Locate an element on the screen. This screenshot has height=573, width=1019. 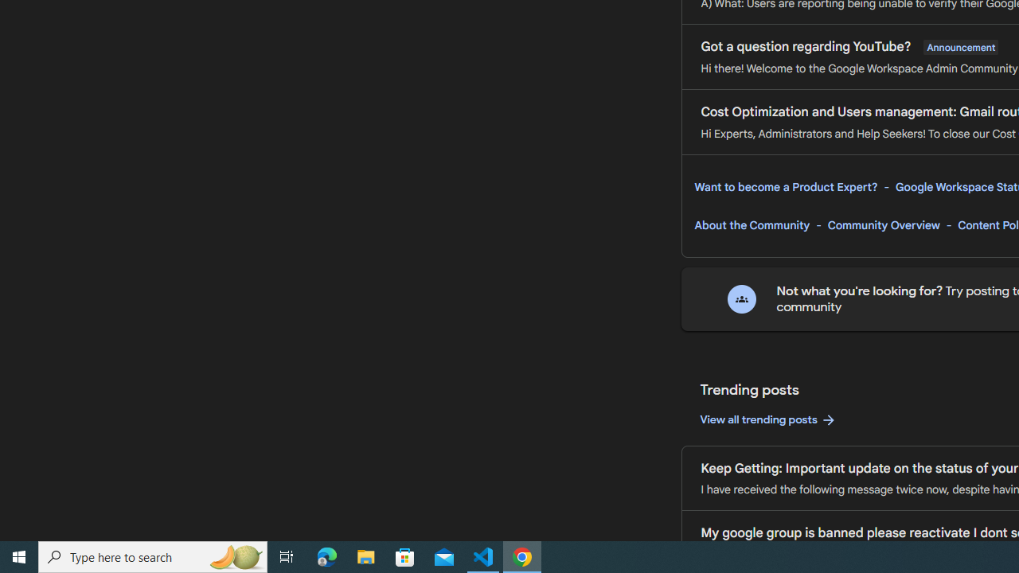
Options is located at coordinates (83, 482).